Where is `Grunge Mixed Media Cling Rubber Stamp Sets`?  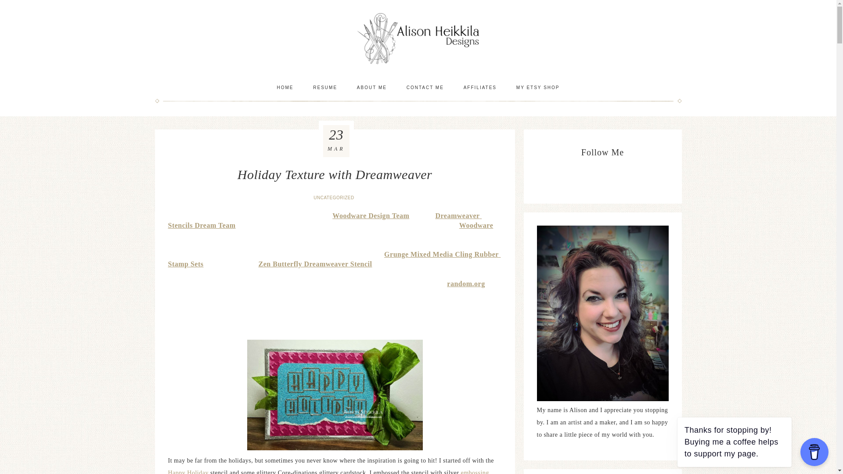
Grunge Mixed Media Cling Rubber Stamp Sets is located at coordinates (334, 260).